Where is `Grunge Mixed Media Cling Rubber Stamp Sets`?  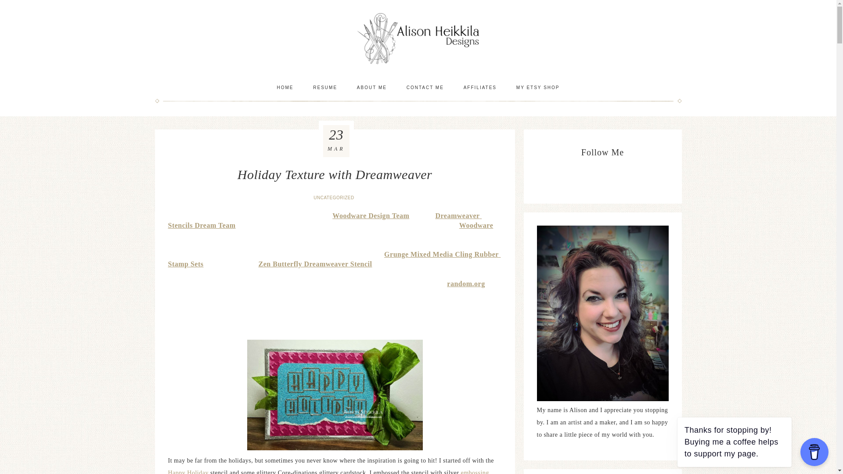
Grunge Mixed Media Cling Rubber Stamp Sets is located at coordinates (334, 260).